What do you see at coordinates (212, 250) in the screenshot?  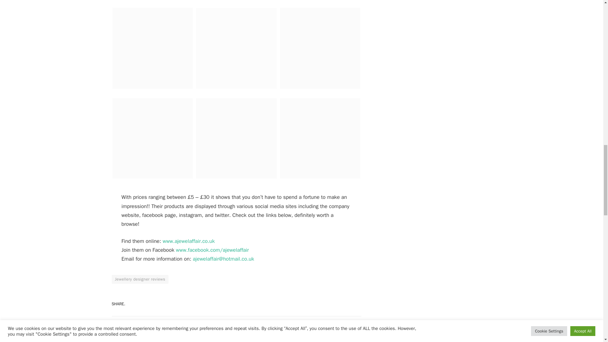 I see `find us on Facebook` at bounding box center [212, 250].